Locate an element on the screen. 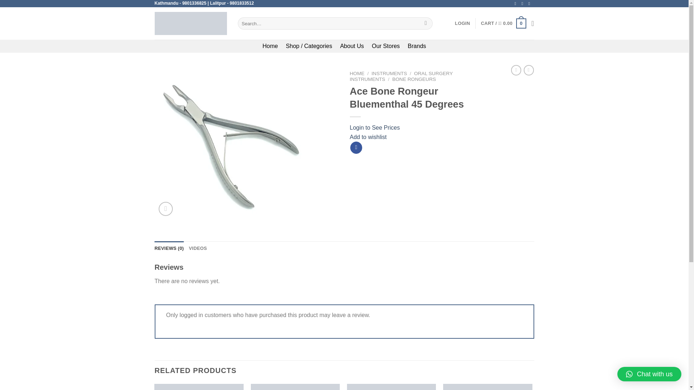 The width and height of the screenshot is (694, 390). About Us is located at coordinates (352, 46).